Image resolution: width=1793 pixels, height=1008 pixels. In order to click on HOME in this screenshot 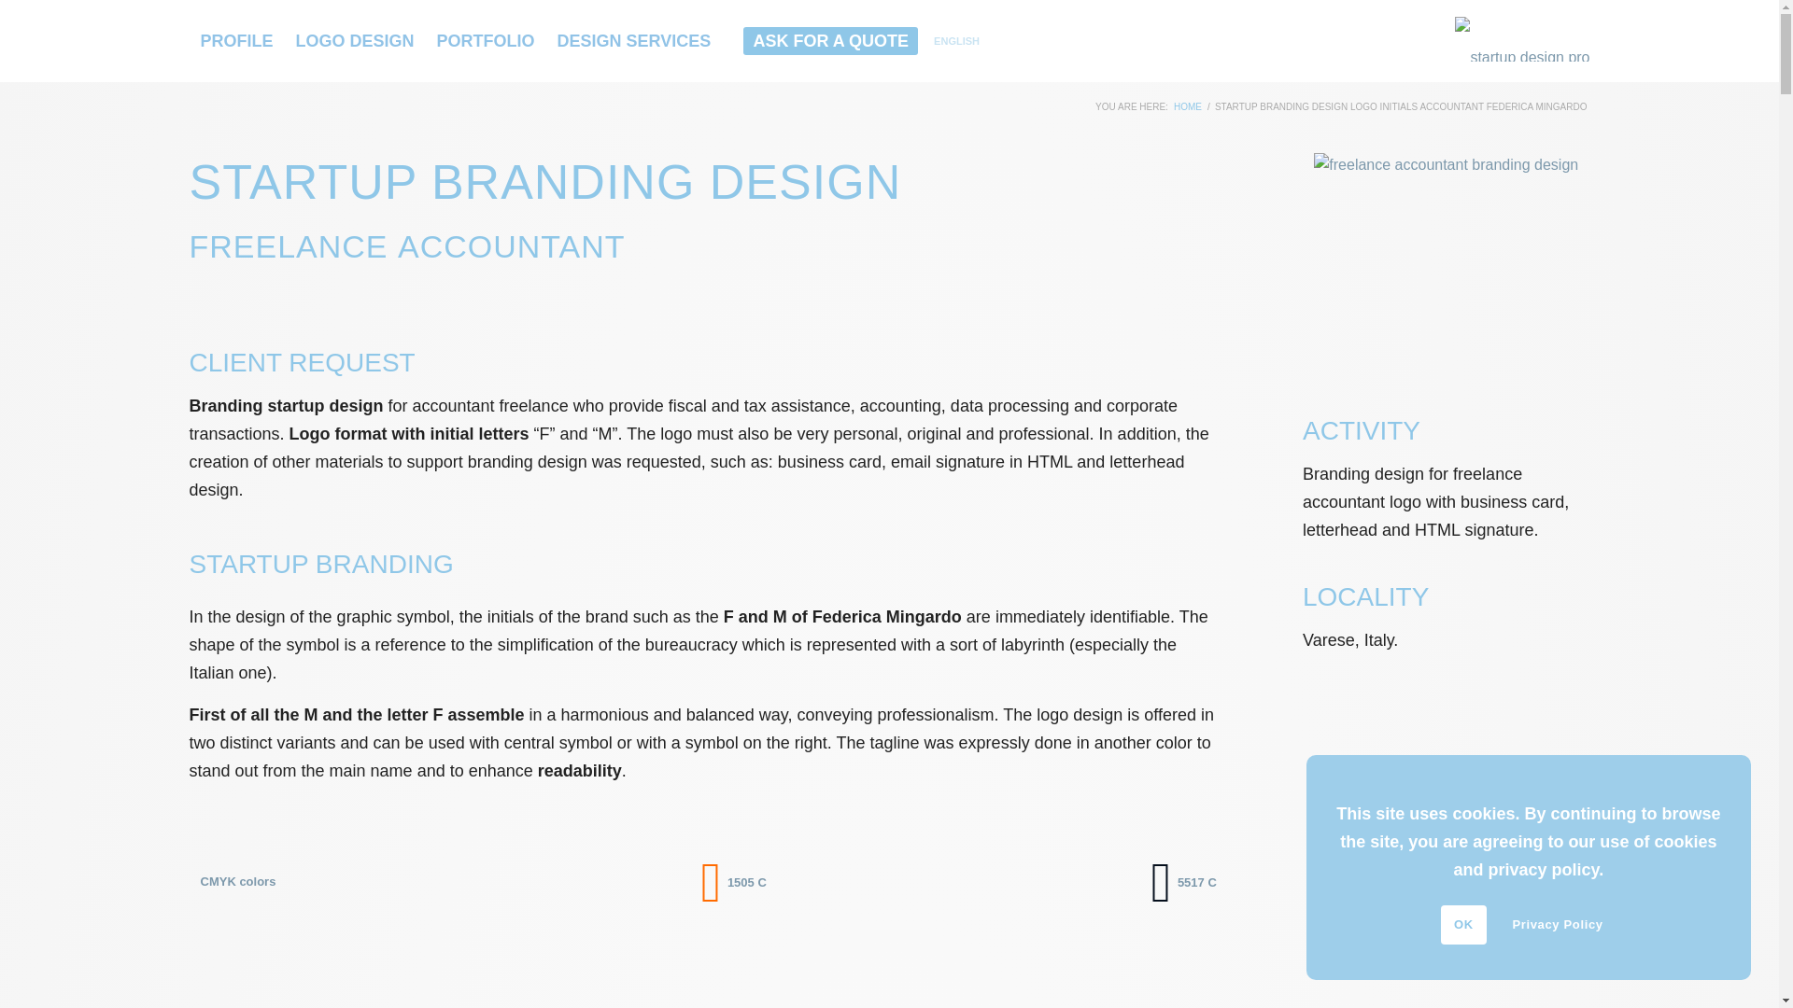, I will do `click(1188, 106)`.